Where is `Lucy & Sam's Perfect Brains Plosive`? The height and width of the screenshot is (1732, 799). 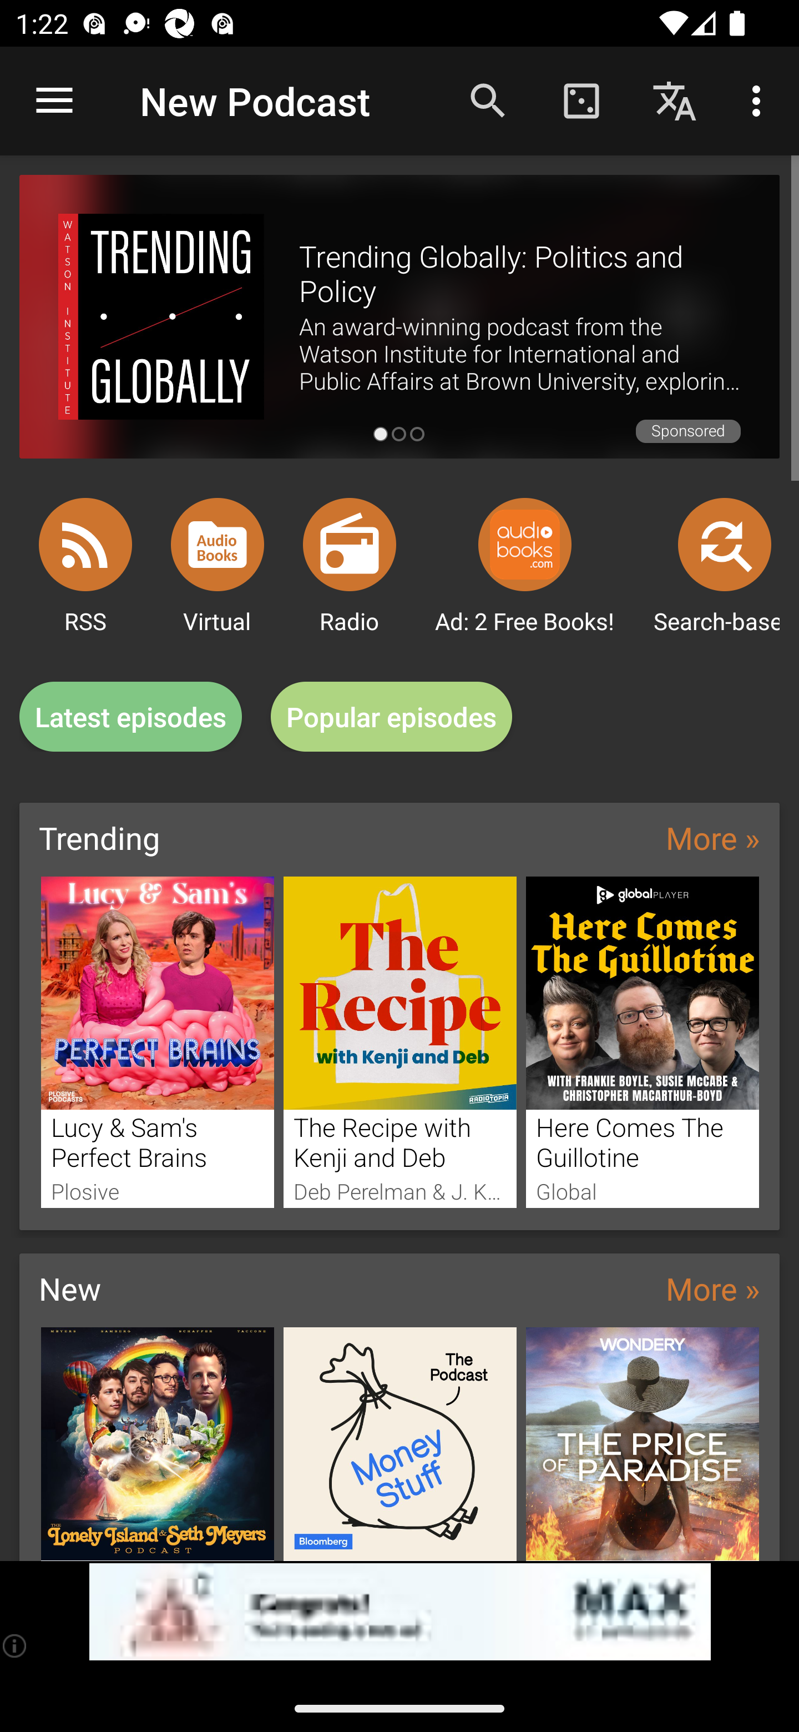
Lucy & Sam's Perfect Brains Plosive is located at coordinates (157, 1041).